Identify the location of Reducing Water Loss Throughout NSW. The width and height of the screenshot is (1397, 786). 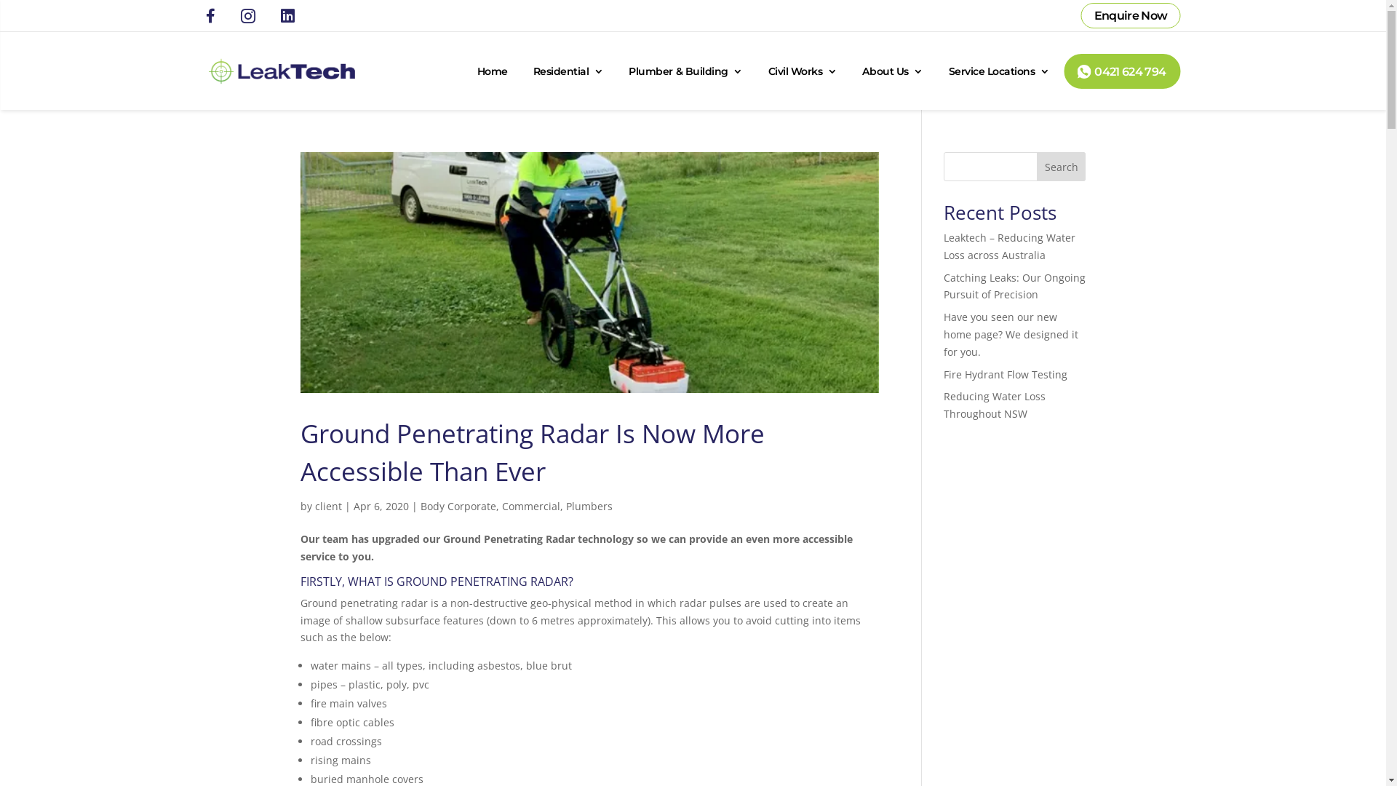
(995, 405).